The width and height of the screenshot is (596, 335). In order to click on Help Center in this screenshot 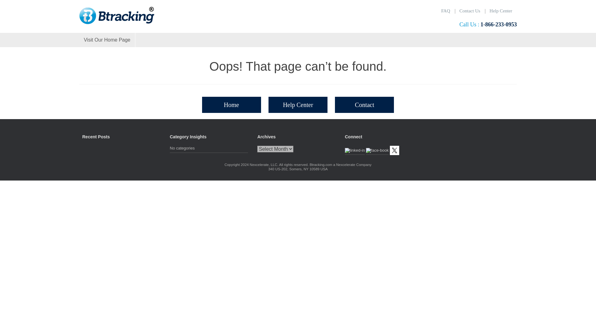, I will do `click(501, 11)`.